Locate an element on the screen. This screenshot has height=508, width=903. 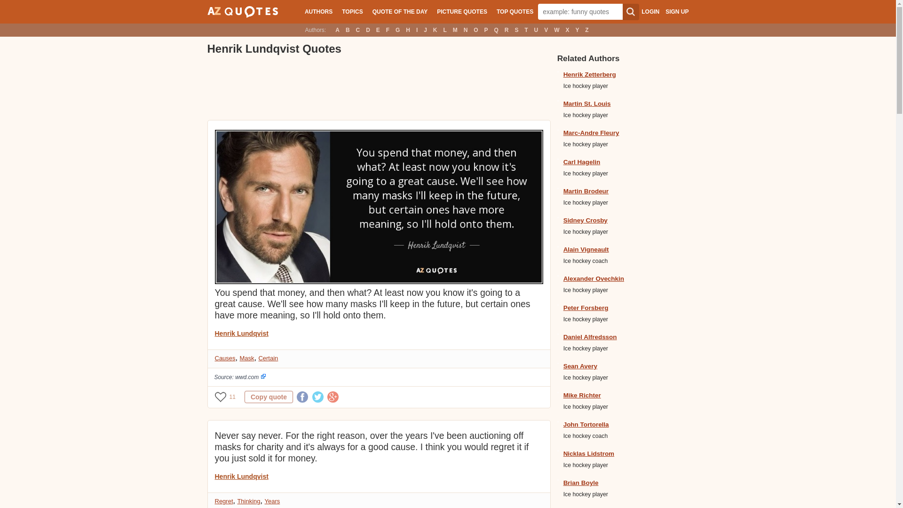
TOPICS is located at coordinates (352, 11).